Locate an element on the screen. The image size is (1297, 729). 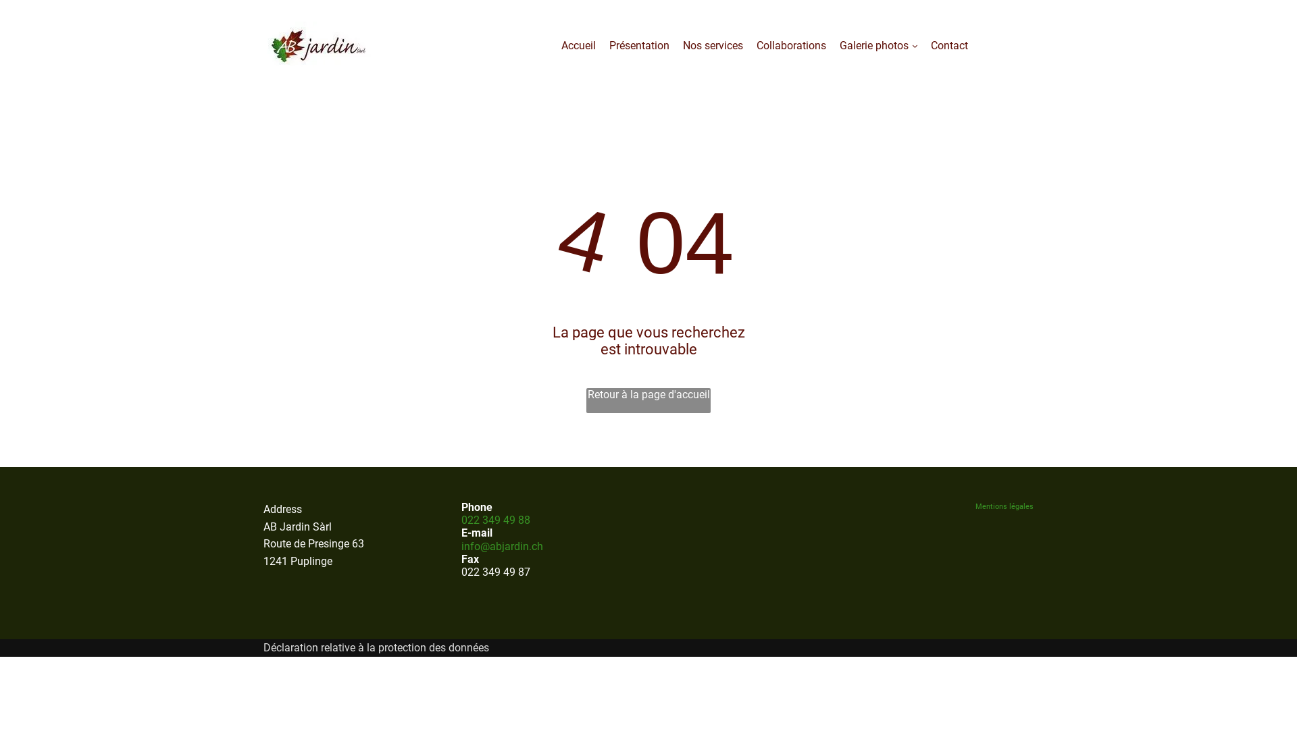
Accueil is located at coordinates (571, 46).